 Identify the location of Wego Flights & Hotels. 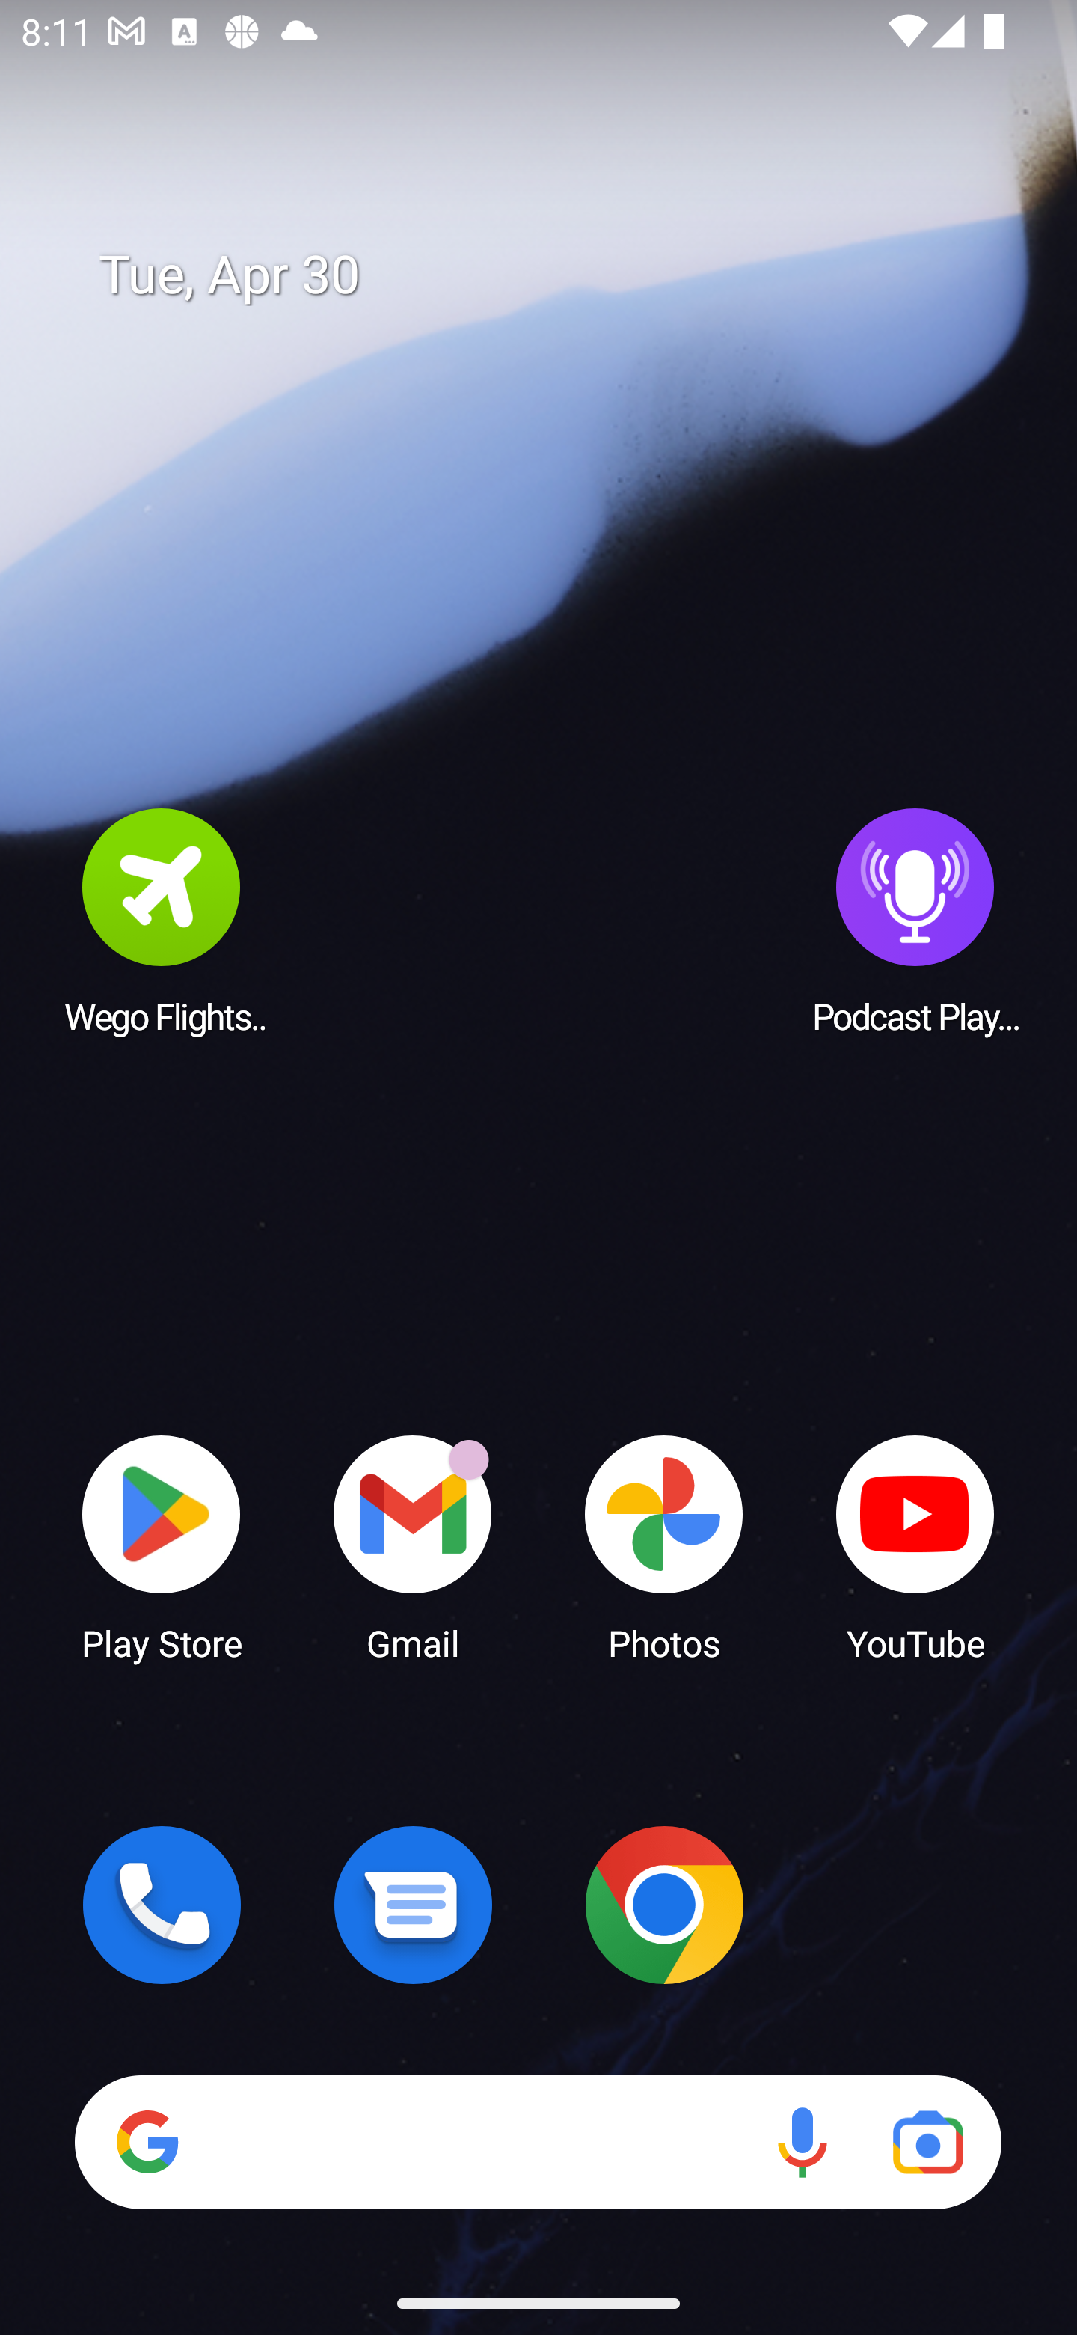
(162, 920).